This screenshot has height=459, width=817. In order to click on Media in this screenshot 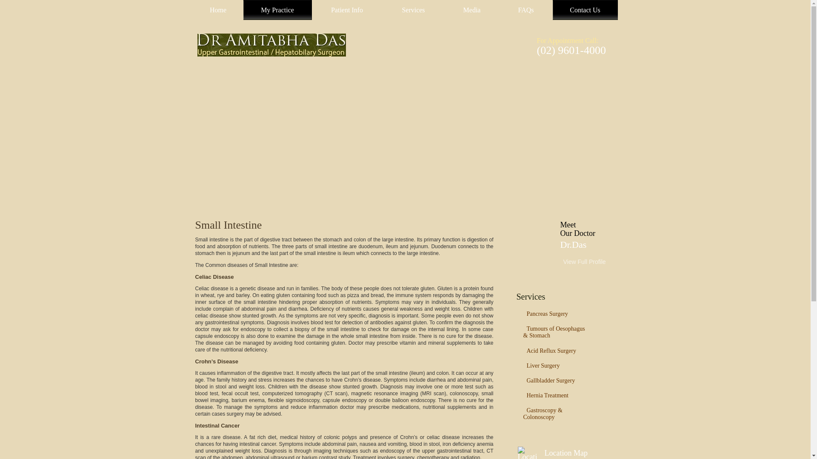, I will do `click(471, 10)`.